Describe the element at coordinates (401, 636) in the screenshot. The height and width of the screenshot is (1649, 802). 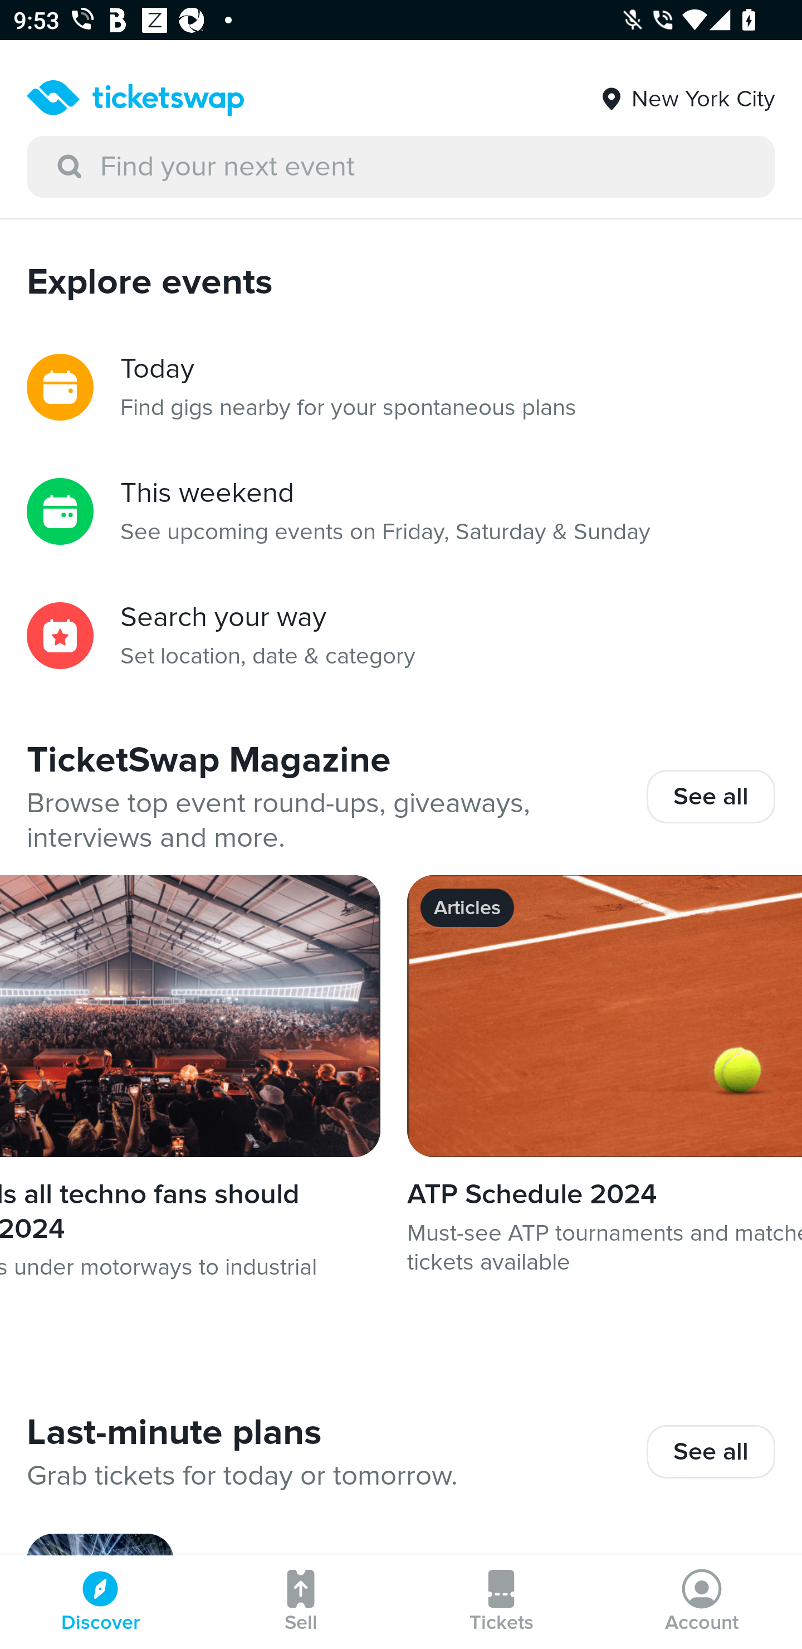
I see `Search your way Set location, date & category` at that location.